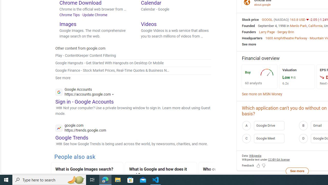 The width and height of the screenshot is (328, 185). What do you see at coordinates (95, 15) in the screenshot?
I see `Update Chrome` at bounding box center [95, 15].